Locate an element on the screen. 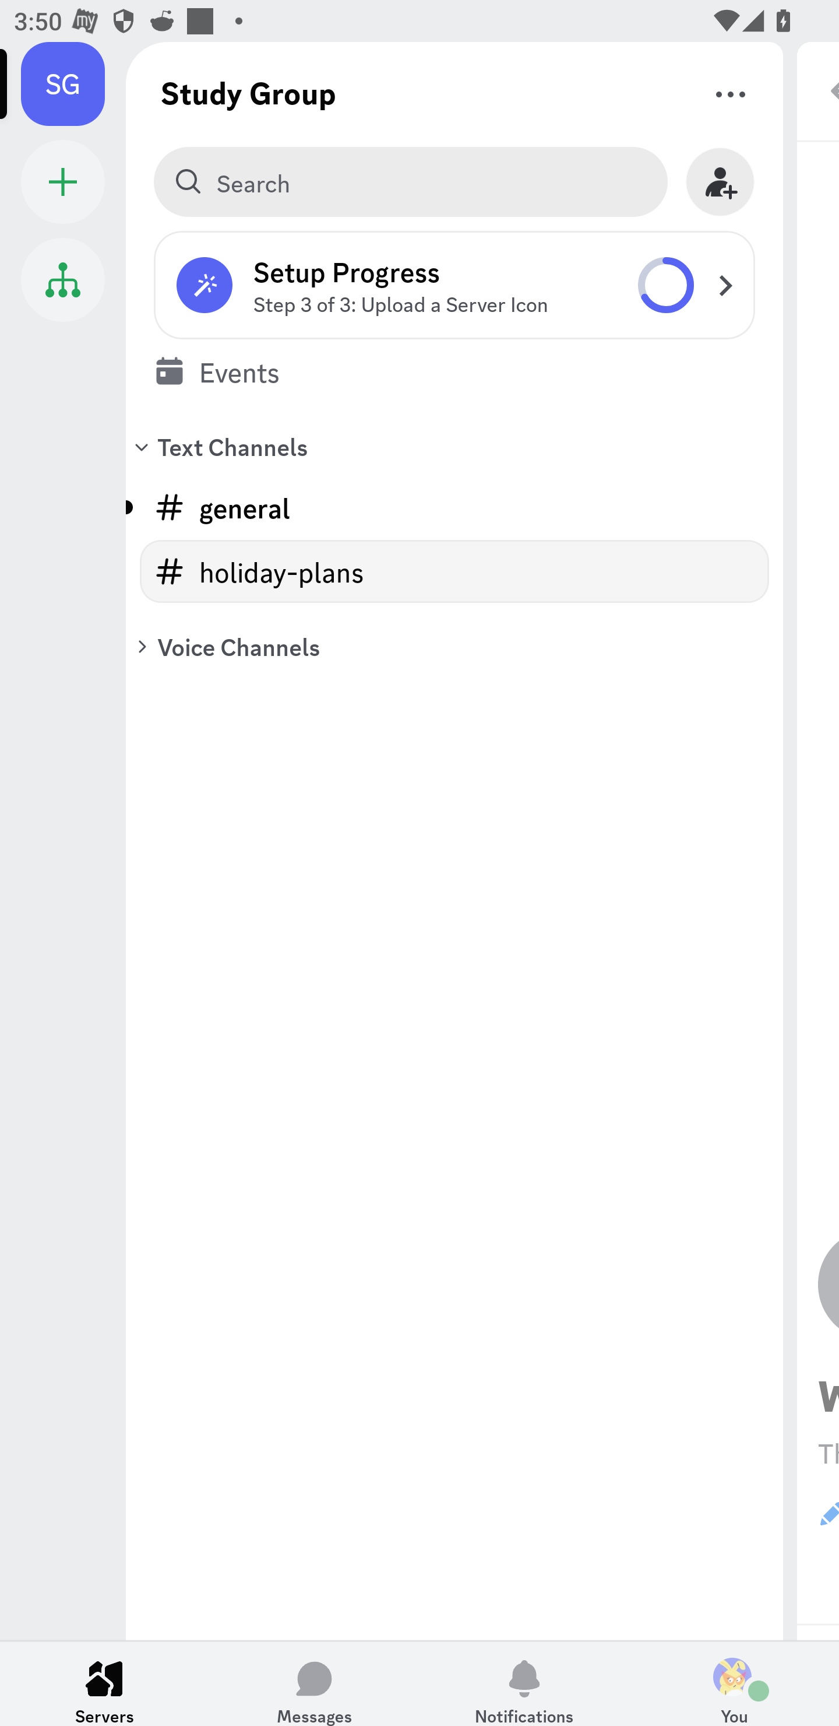 The image size is (839, 1726). Text Channels is located at coordinates (454, 446).